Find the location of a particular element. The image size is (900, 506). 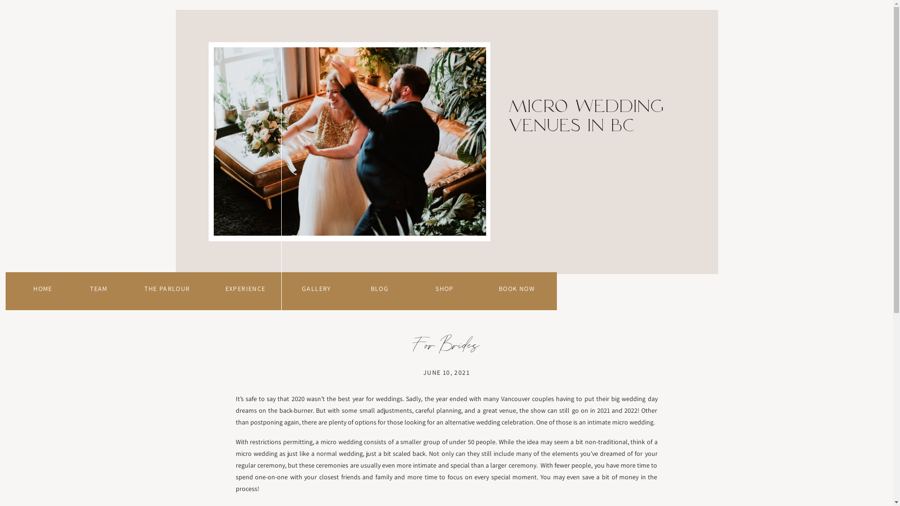

GALLERY is located at coordinates (317, 288).